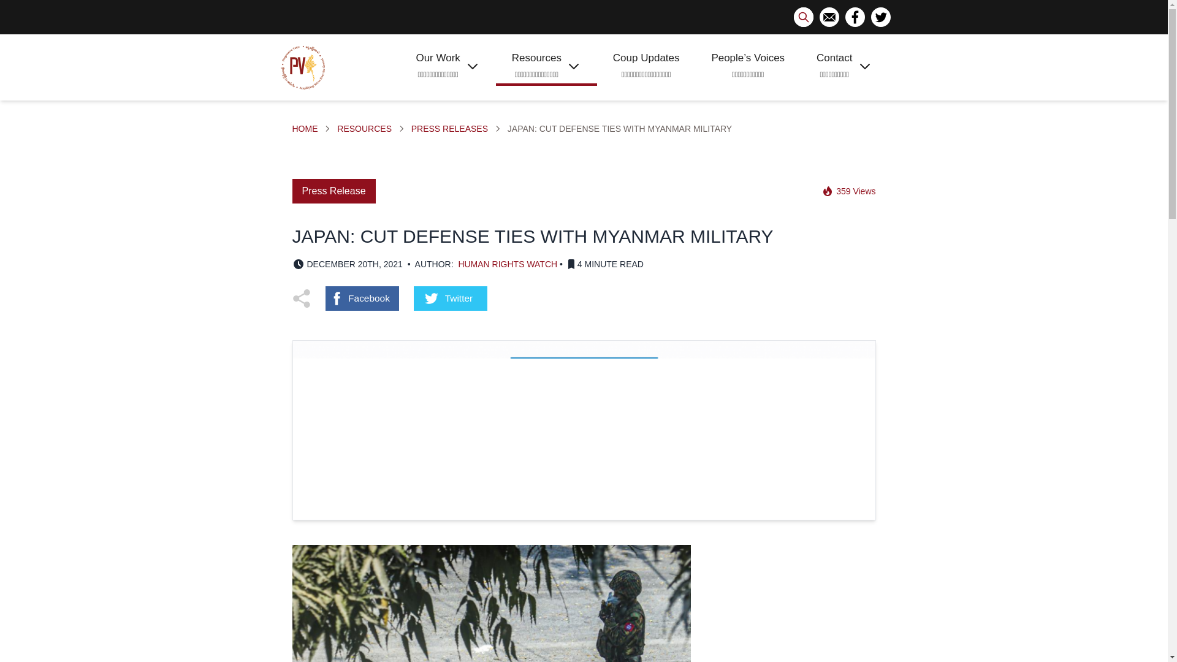 The width and height of the screenshot is (1177, 662). Describe the element at coordinates (305, 129) in the screenshot. I see `Home` at that location.